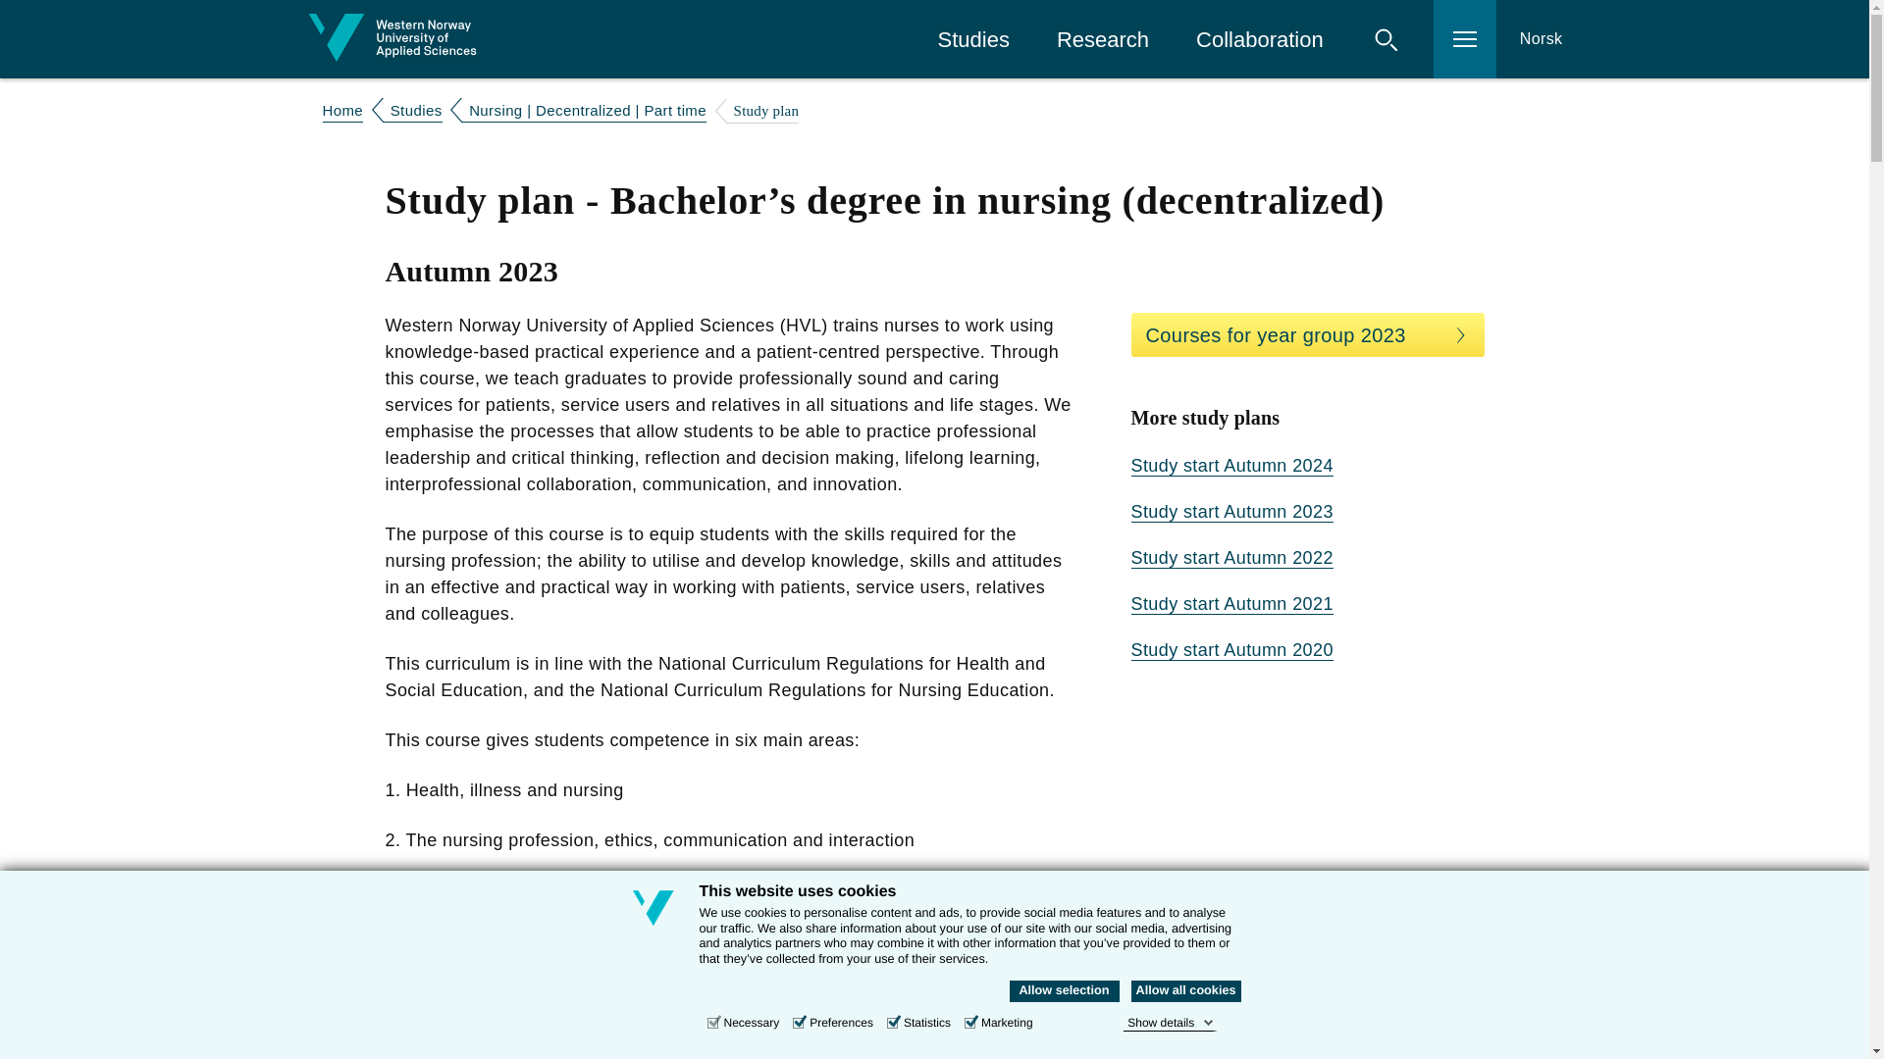 The image size is (1884, 1059). What do you see at coordinates (1064, 990) in the screenshot?
I see `Allow selection` at bounding box center [1064, 990].